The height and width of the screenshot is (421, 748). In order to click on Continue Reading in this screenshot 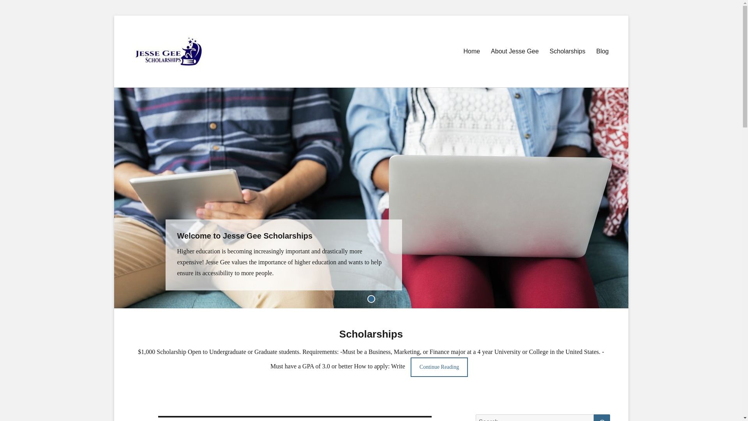, I will do `click(439, 366)`.